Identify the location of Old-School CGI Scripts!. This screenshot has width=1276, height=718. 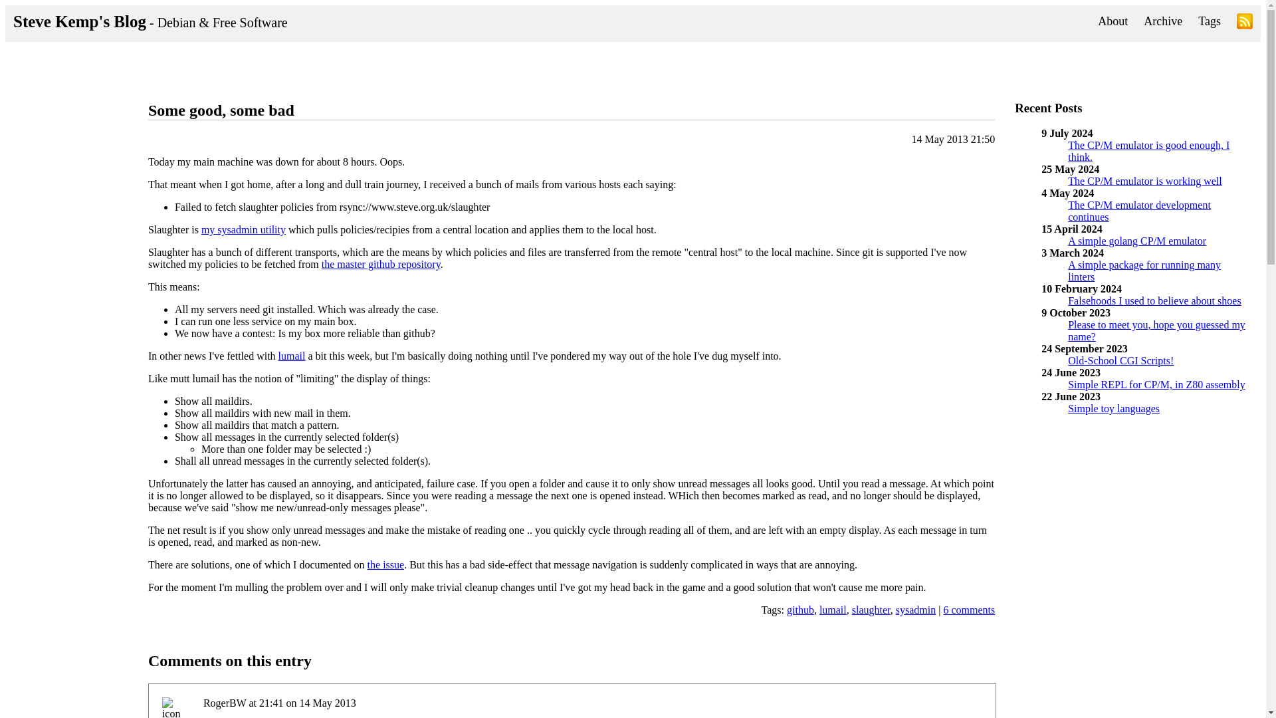
(1120, 360).